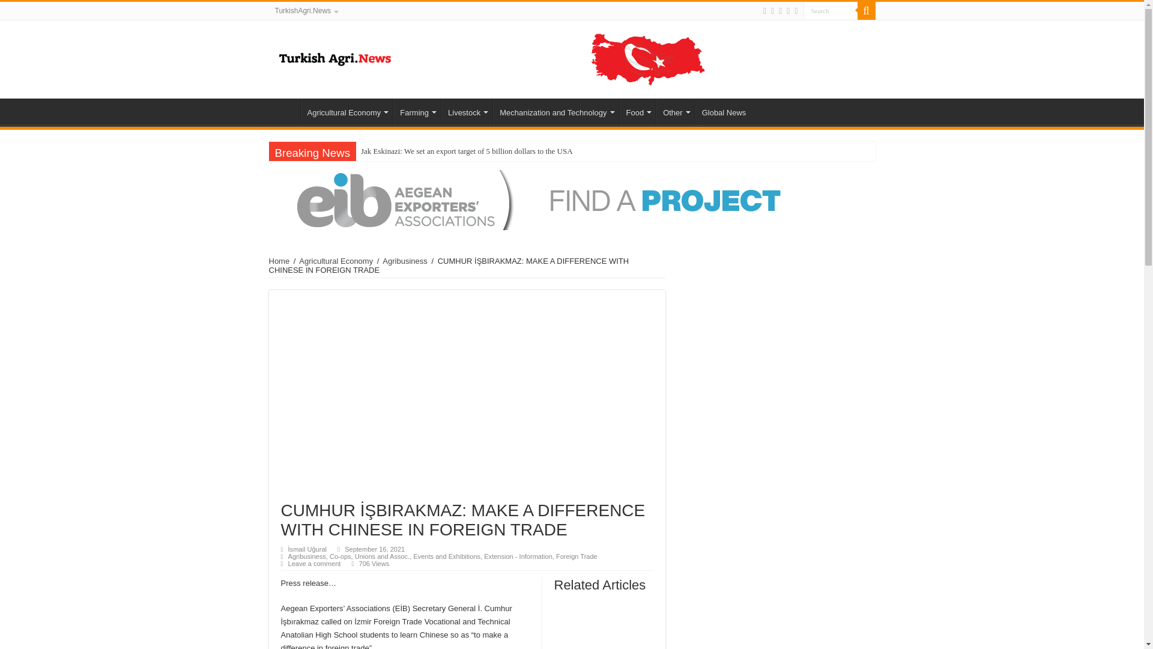 The image size is (1153, 649). What do you see at coordinates (346, 111) in the screenshot?
I see `Agricultural Economy` at bounding box center [346, 111].